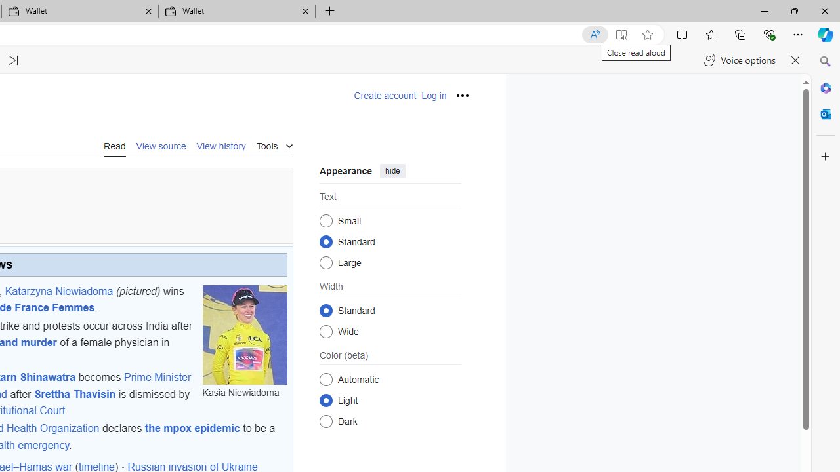 This screenshot has height=472, width=840. What do you see at coordinates (325, 262) in the screenshot?
I see `Large` at bounding box center [325, 262].